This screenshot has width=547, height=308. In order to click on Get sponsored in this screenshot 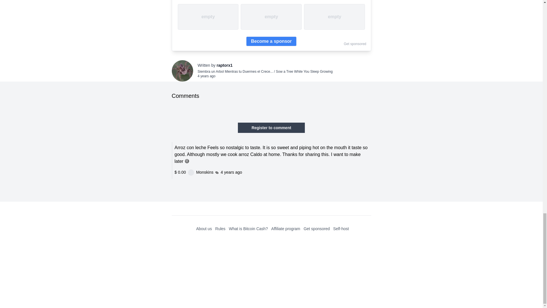, I will do `click(317, 229)`.